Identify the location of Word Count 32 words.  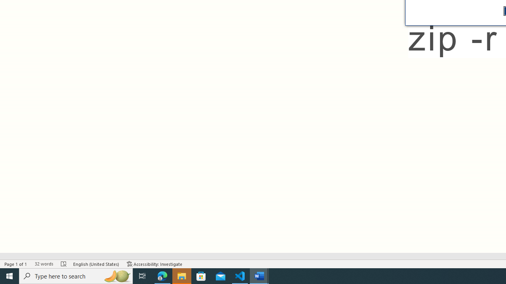
(44, 263).